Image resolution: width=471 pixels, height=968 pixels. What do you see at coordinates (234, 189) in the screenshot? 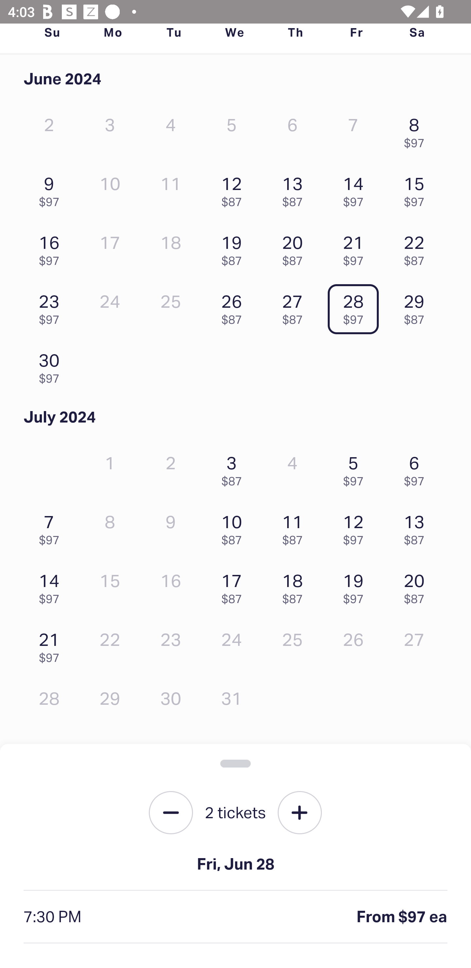
I see `12 $87` at bounding box center [234, 189].